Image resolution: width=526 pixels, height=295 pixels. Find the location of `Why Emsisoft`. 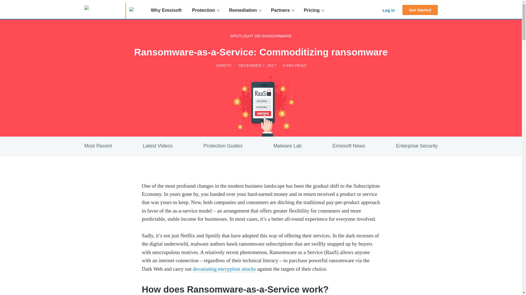

Why Emsisoft is located at coordinates (166, 10).